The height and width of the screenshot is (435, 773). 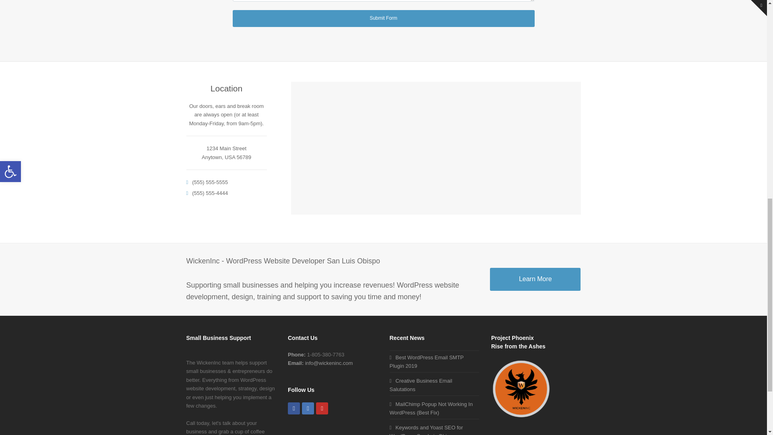 I want to click on Youtube, so click(x=322, y=408).